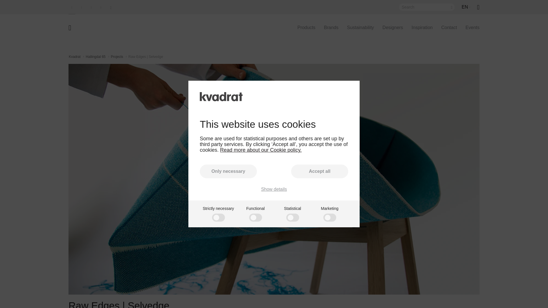 This screenshot has width=548, height=308. What do you see at coordinates (319, 171) in the screenshot?
I see `Accept all` at bounding box center [319, 171].